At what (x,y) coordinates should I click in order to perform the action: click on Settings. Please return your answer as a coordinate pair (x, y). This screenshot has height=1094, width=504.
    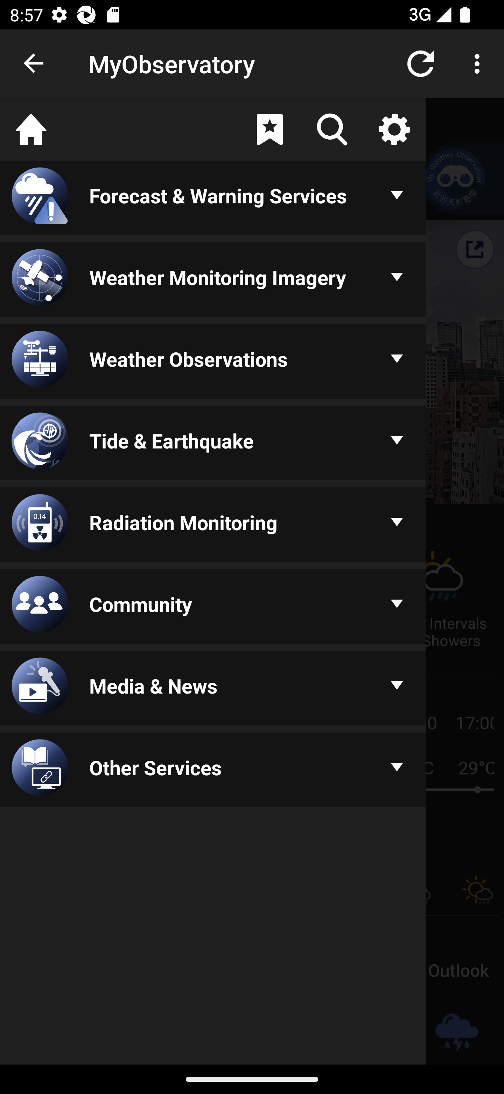
    Looking at the image, I should click on (394, 129).